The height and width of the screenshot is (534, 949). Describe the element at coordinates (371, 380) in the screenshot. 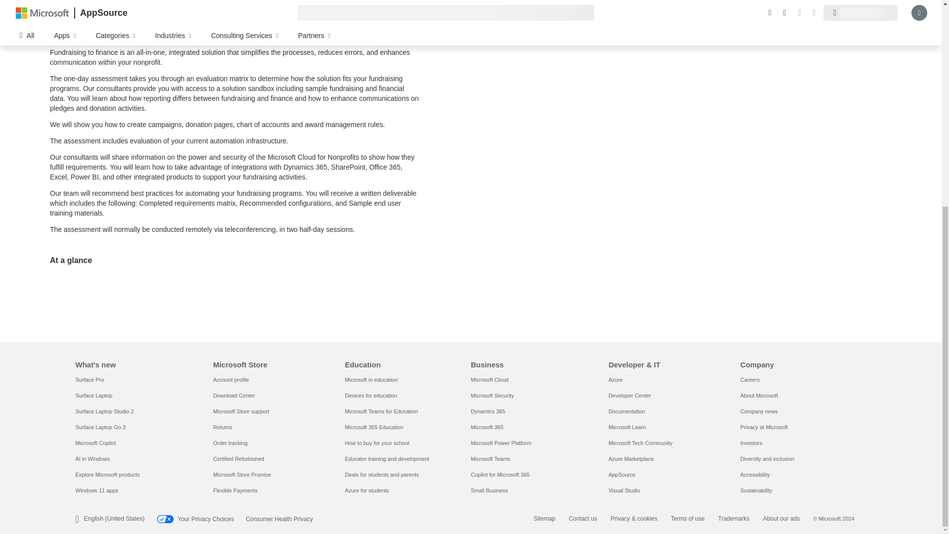

I see `Microsoft in education` at that location.